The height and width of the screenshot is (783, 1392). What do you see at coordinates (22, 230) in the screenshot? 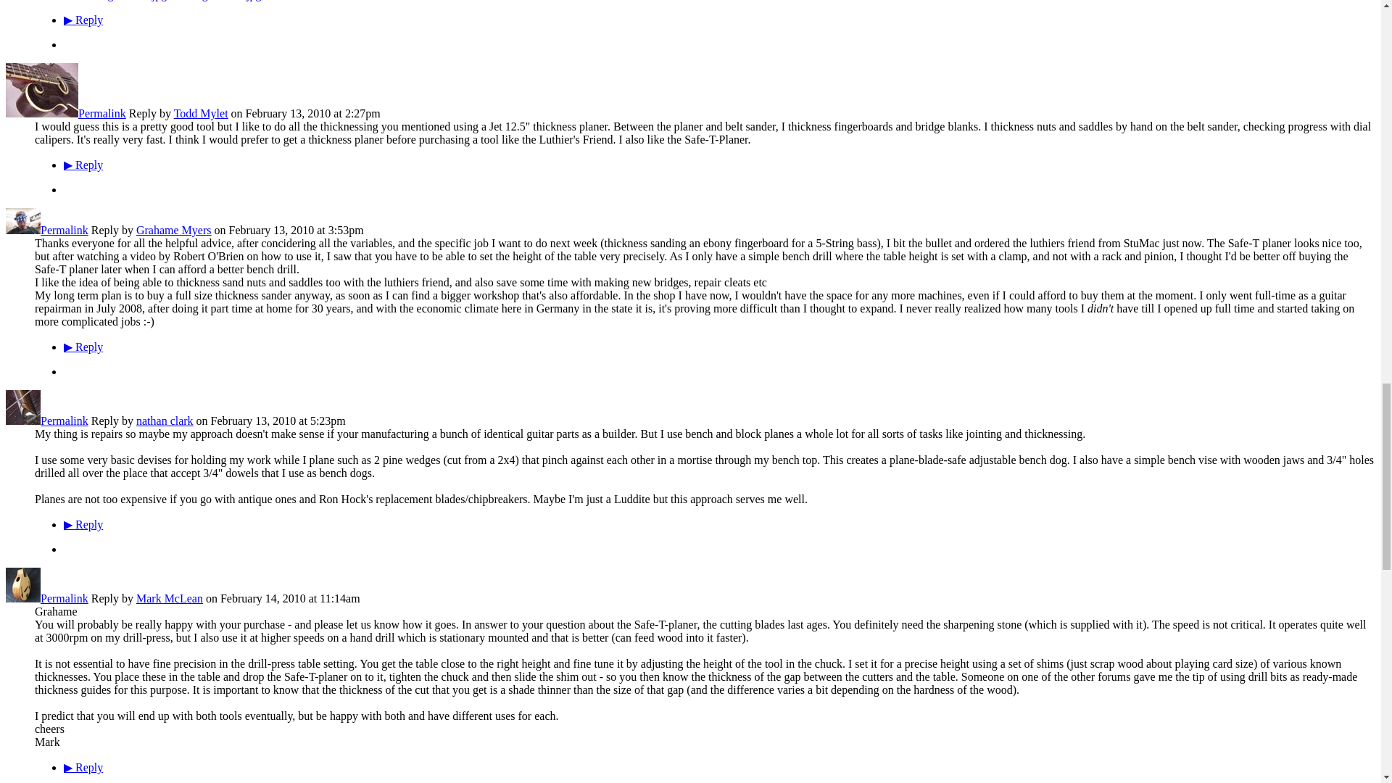
I see `Grahame Myers` at bounding box center [22, 230].